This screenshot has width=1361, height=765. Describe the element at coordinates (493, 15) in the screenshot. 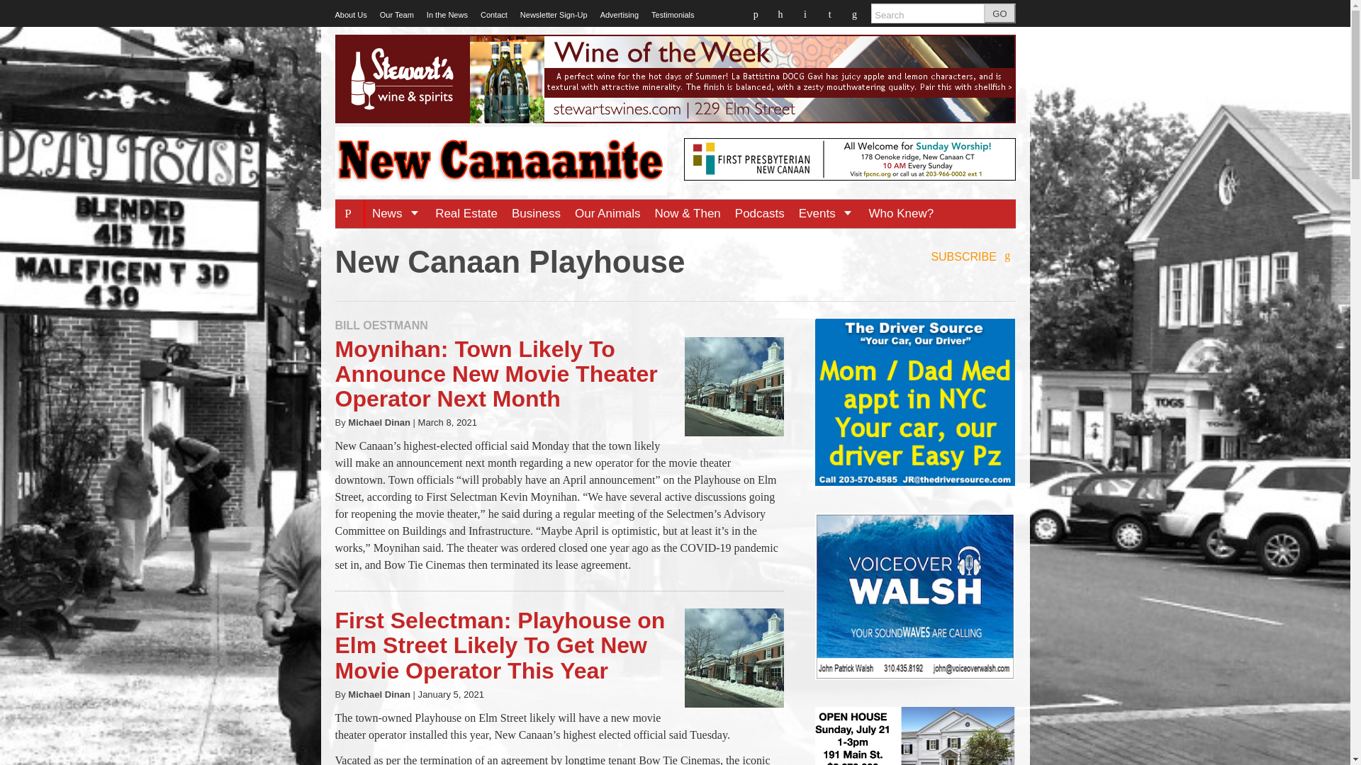

I see `Contact` at that location.